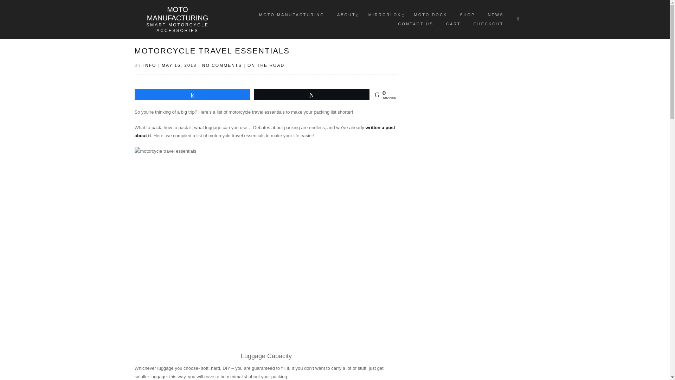 Image resolution: width=675 pixels, height=380 pixels. What do you see at coordinates (212, 51) in the screenshot?
I see `MOTORCYCLE TRAVEL ESSENTIALS` at bounding box center [212, 51].